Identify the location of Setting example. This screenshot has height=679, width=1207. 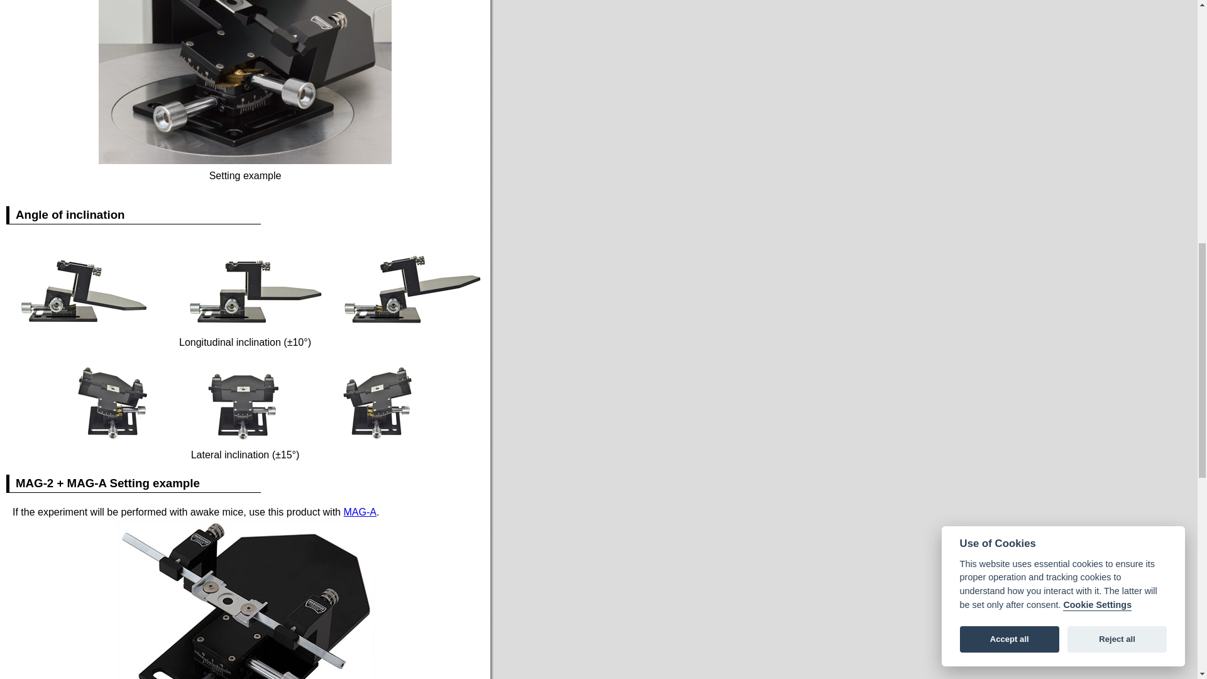
(245, 82).